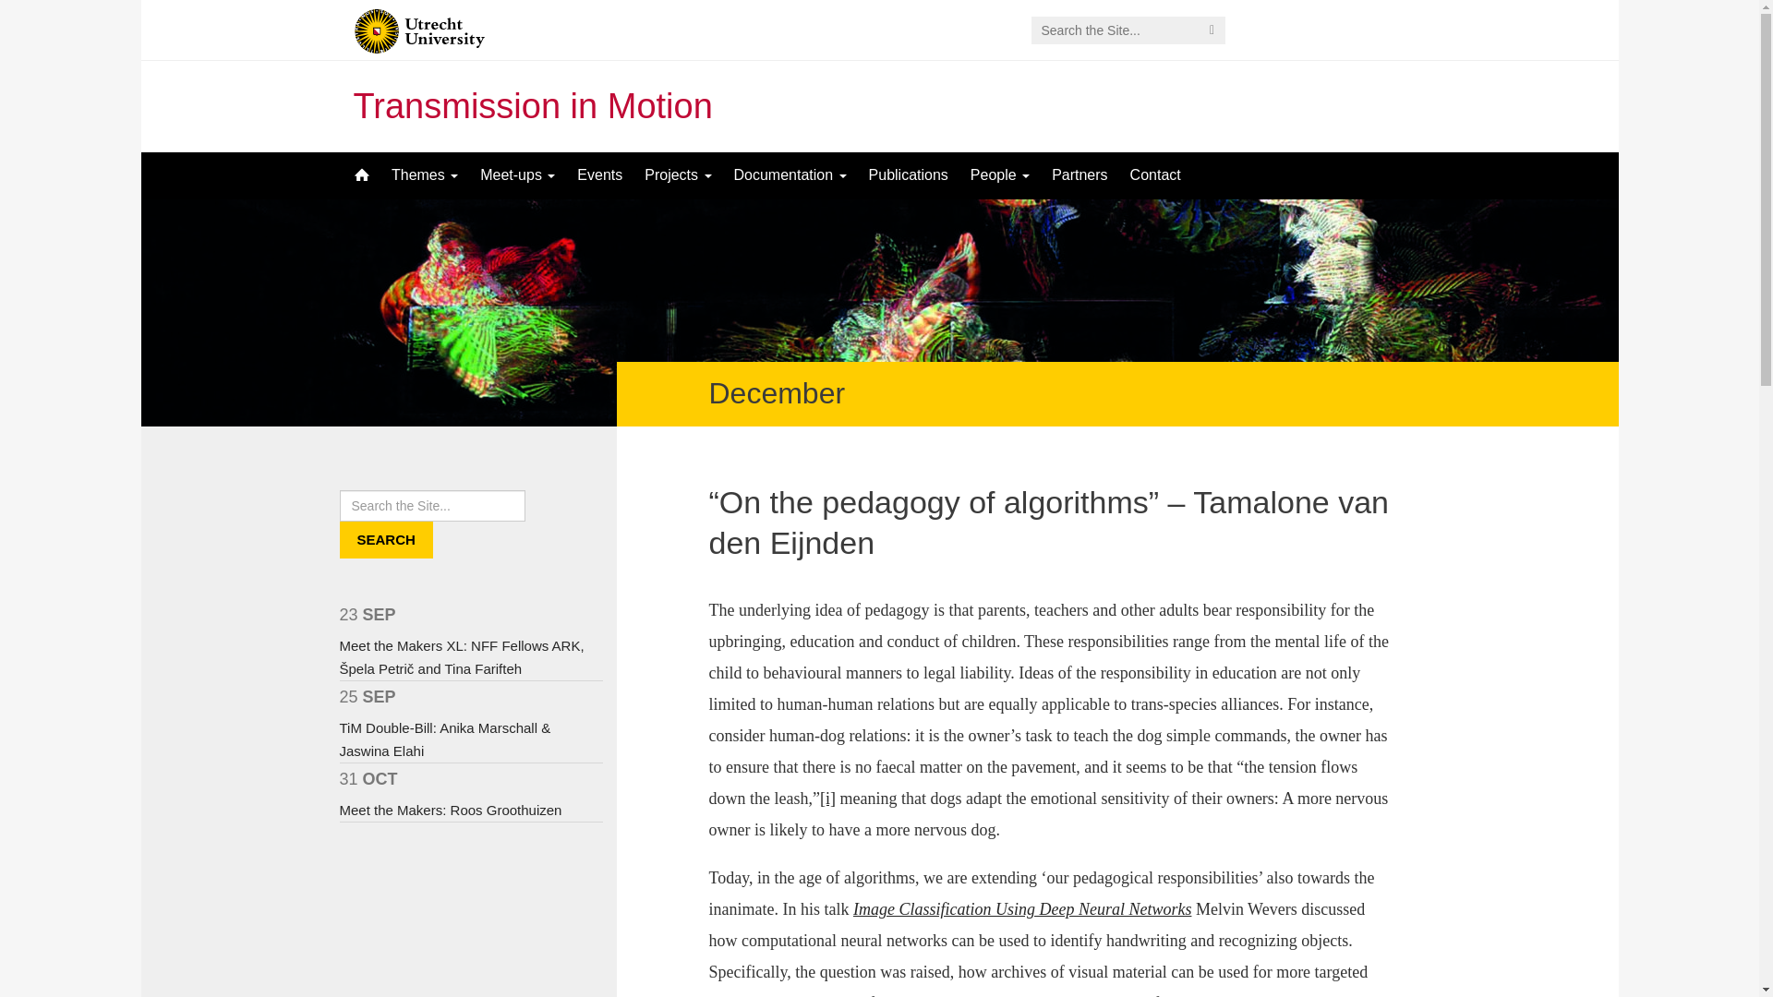  Describe the element at coordinates (677, 175) in the screenshot. I see `Projects` at that location.